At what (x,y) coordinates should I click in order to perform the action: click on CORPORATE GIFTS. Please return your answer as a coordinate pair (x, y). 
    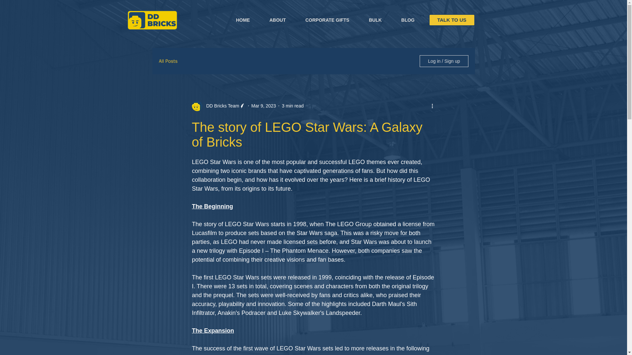
    Looking at the image, I should click on (317, 20).